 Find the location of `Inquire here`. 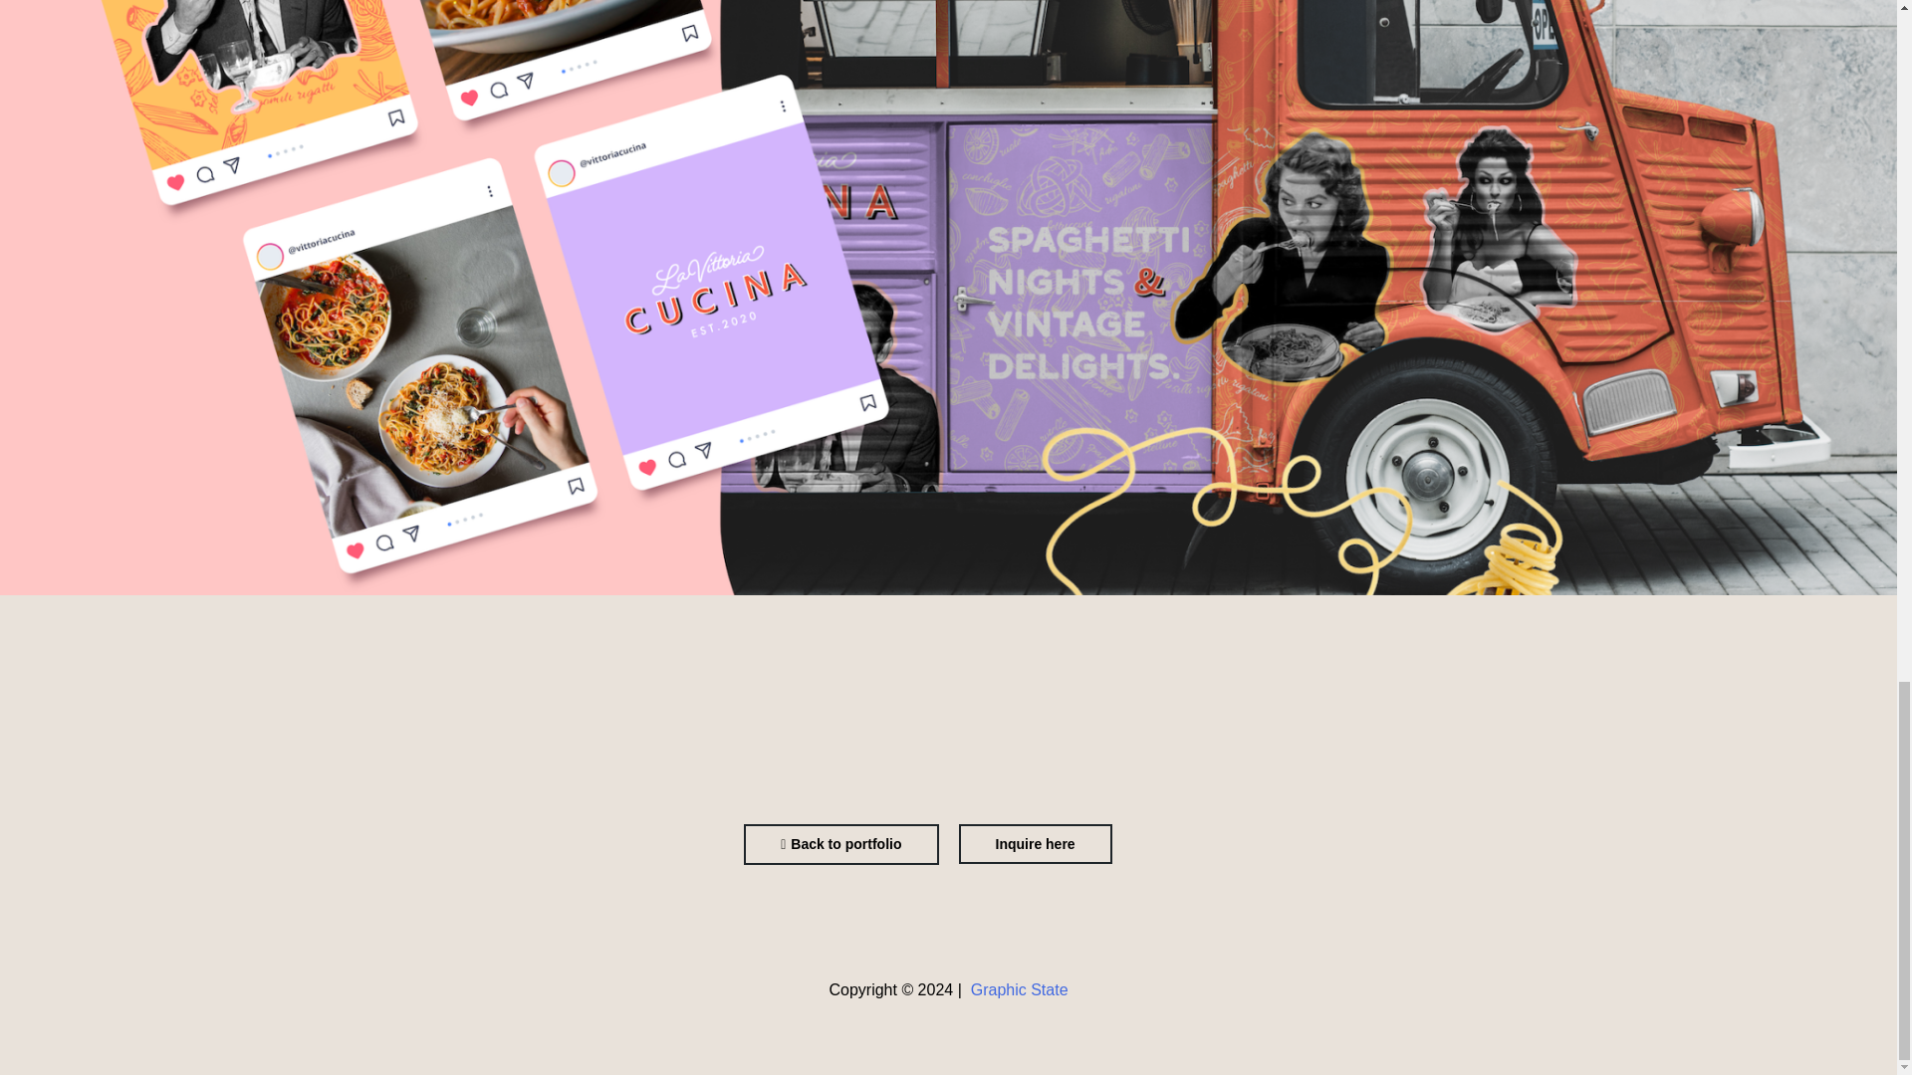

Inquire here is located at coordinates (1034, 844).